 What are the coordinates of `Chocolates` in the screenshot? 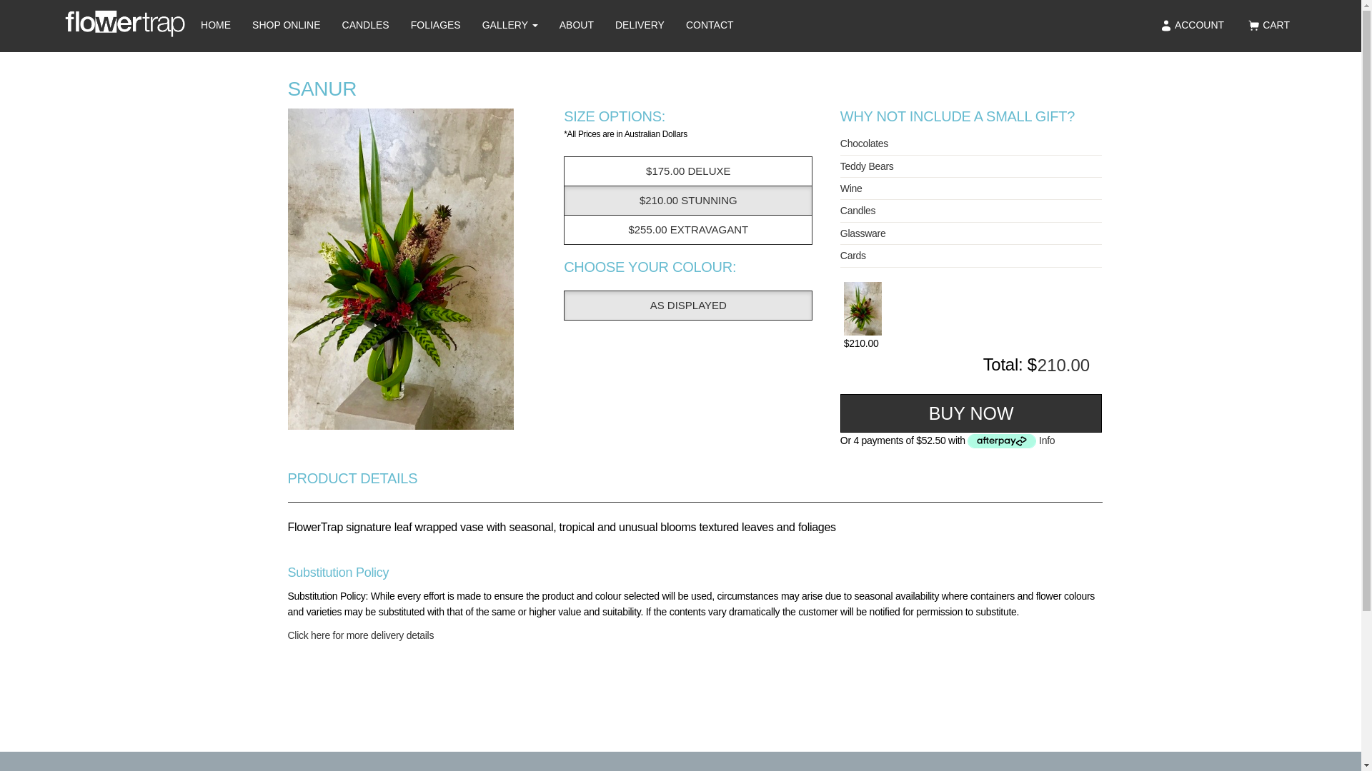 It's located at (972, 143).